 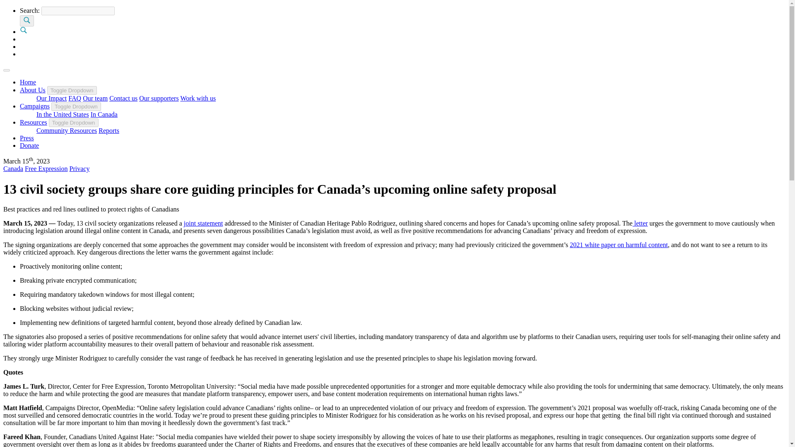 What do you see at coordinates (79, 168) in the screenshot?
I see `Privacy` at bounding box center [79, 168].